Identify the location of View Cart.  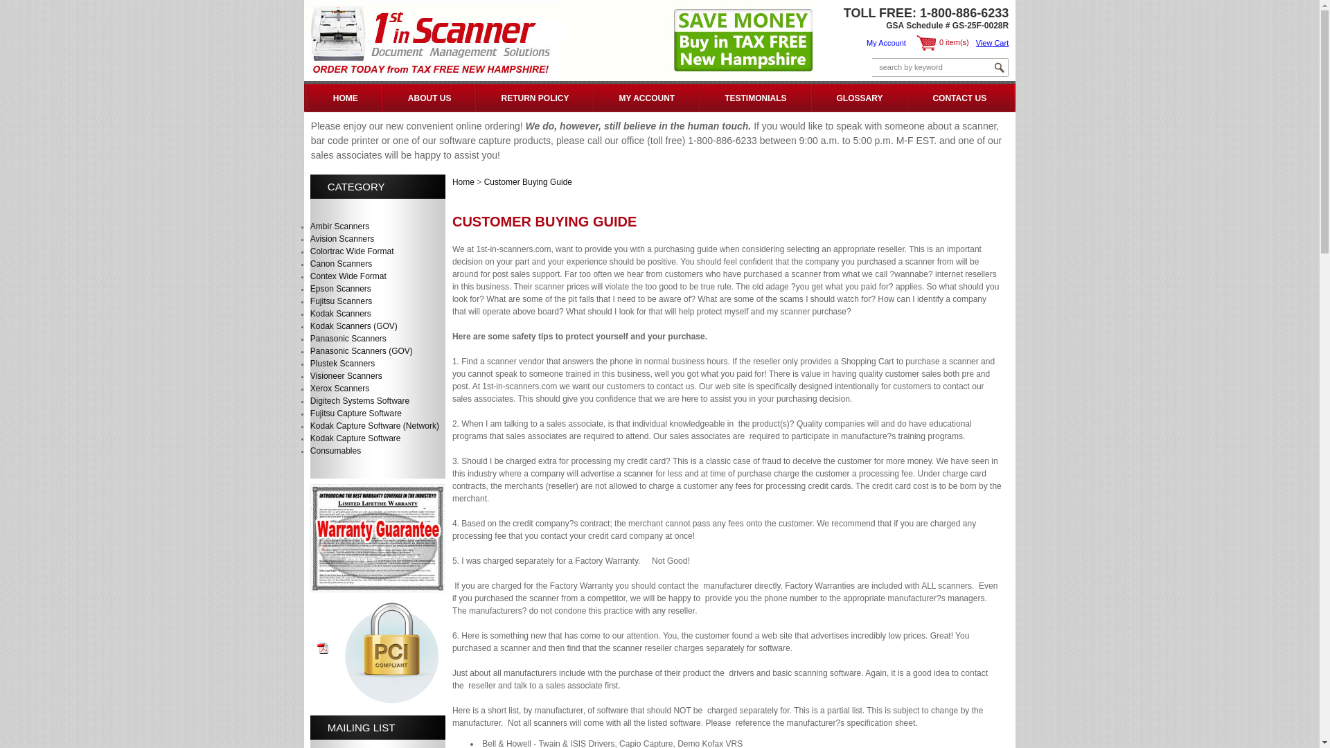
(992, 43).